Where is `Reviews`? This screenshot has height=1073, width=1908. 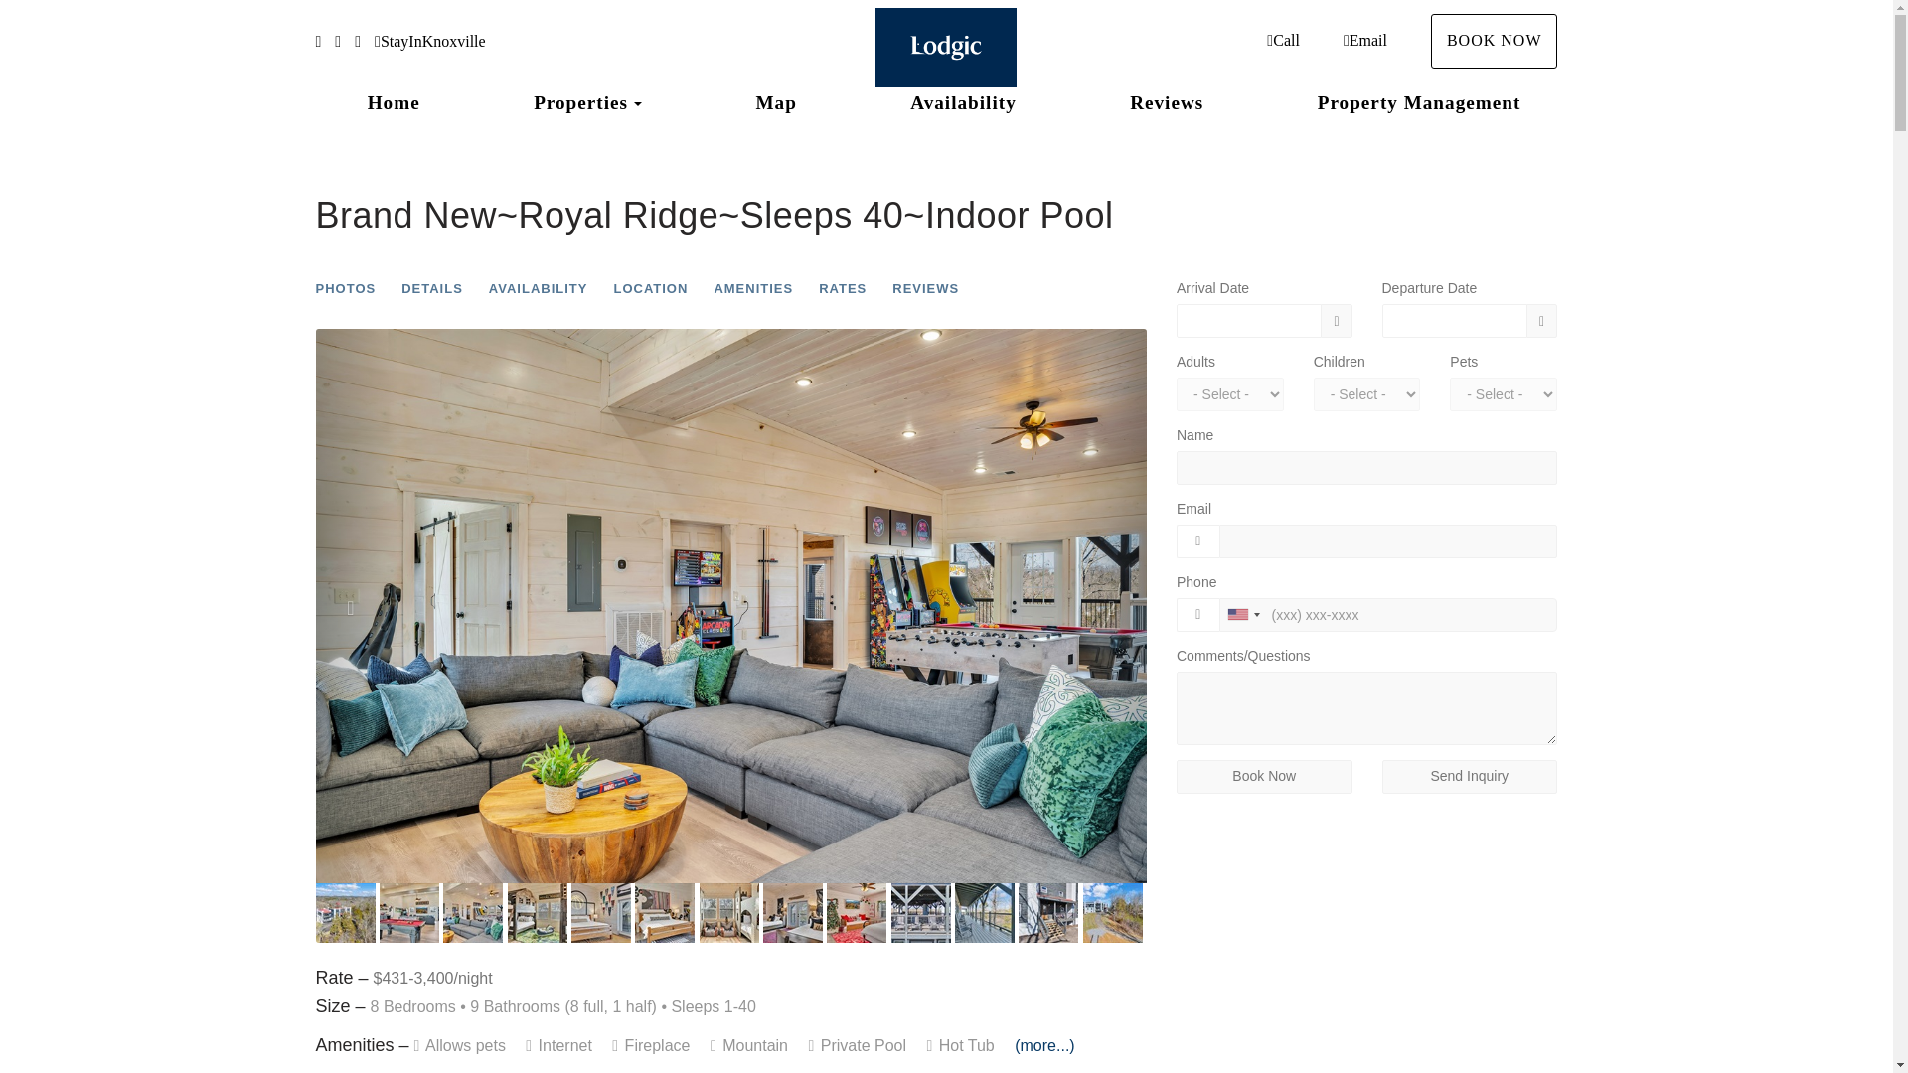
Reviews is located at coordinates (1167, 102).